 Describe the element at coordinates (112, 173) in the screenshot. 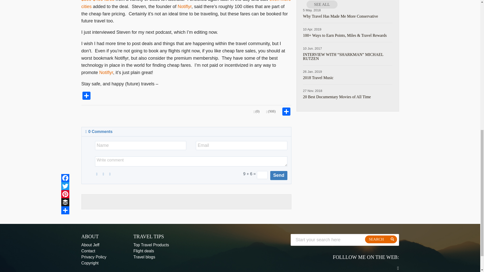

I see `Insert link` at that location.